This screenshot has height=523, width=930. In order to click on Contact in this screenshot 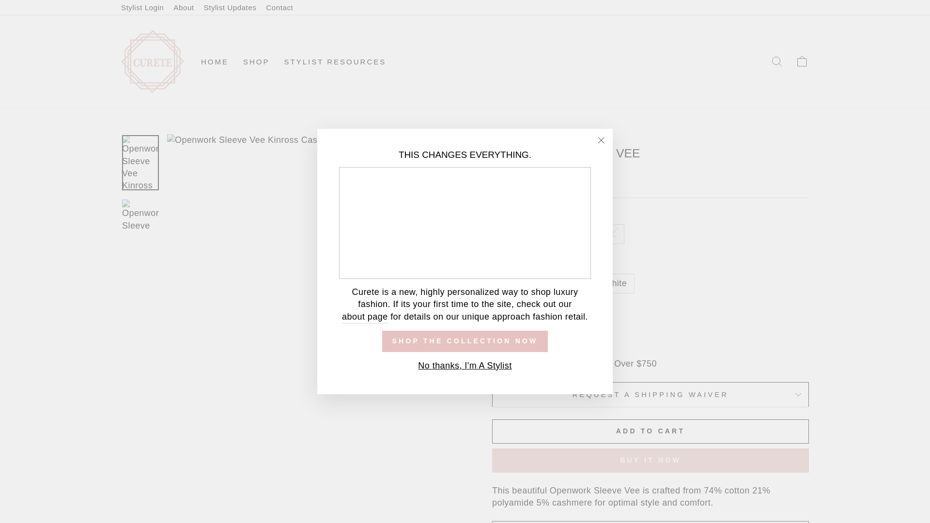, I will do `click(279, 8)`.